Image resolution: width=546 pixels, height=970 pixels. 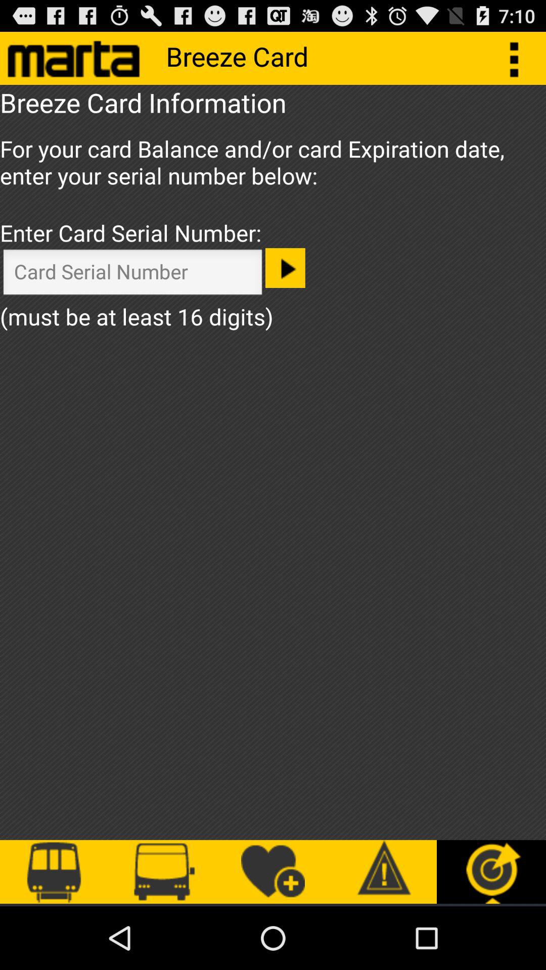 What do you see at coordinates (132, 275) in the screenshot?
I see `go to search` at bounding box center [132, 275].